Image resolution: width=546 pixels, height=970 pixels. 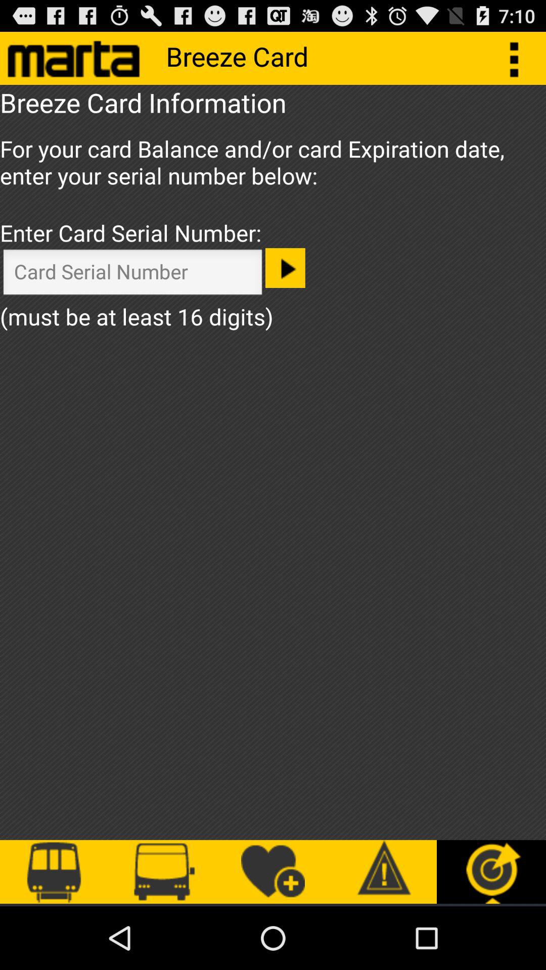 What do you see at coordinates (132, 275) in the screenshot?
I see `go to search` at bounding box center [132, 275].